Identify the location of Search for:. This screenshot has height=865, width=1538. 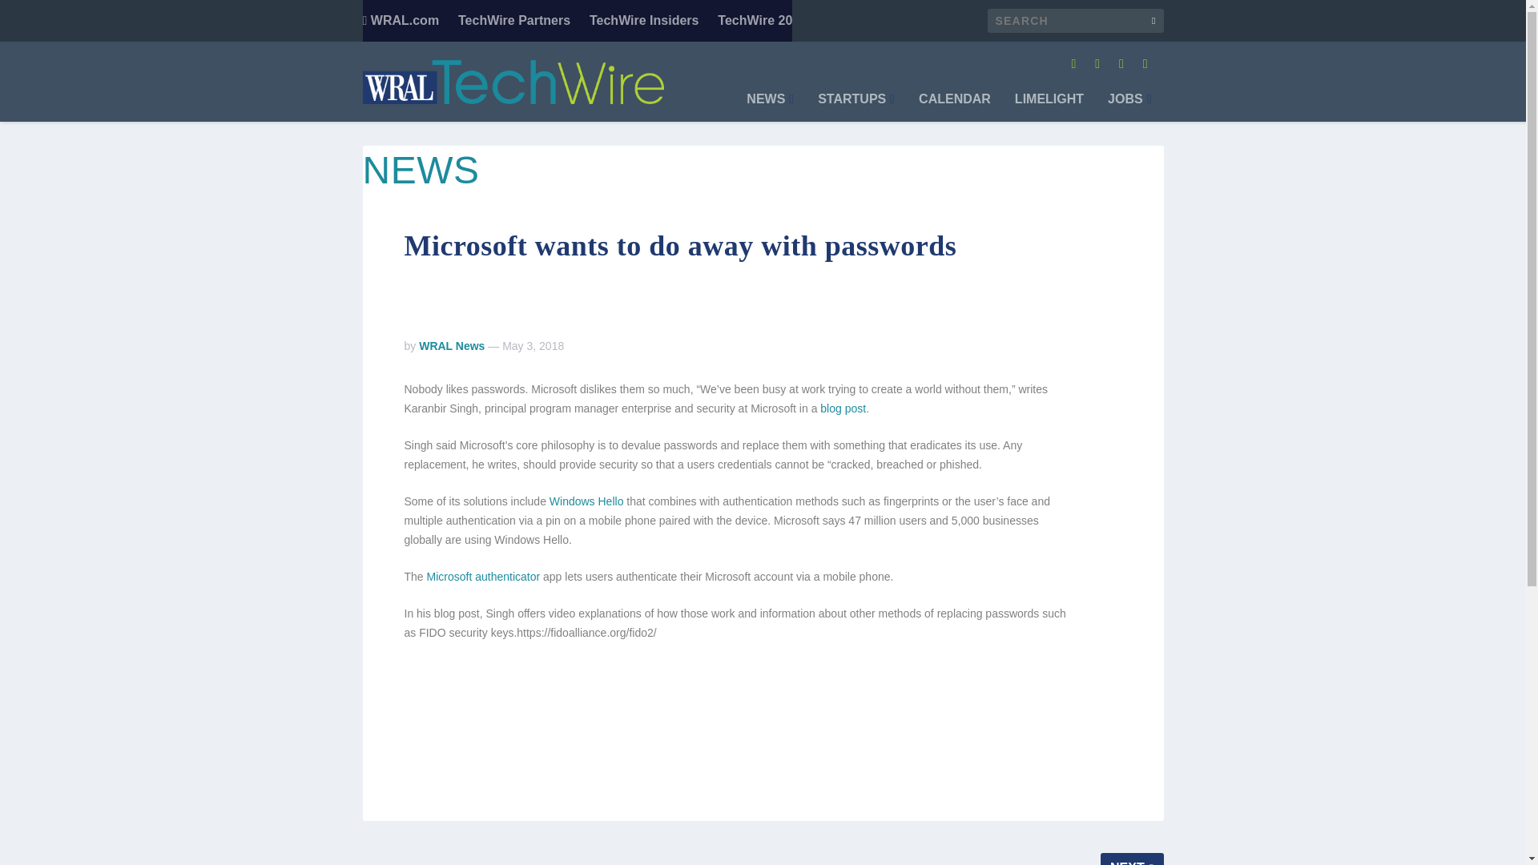
(1075, 21).